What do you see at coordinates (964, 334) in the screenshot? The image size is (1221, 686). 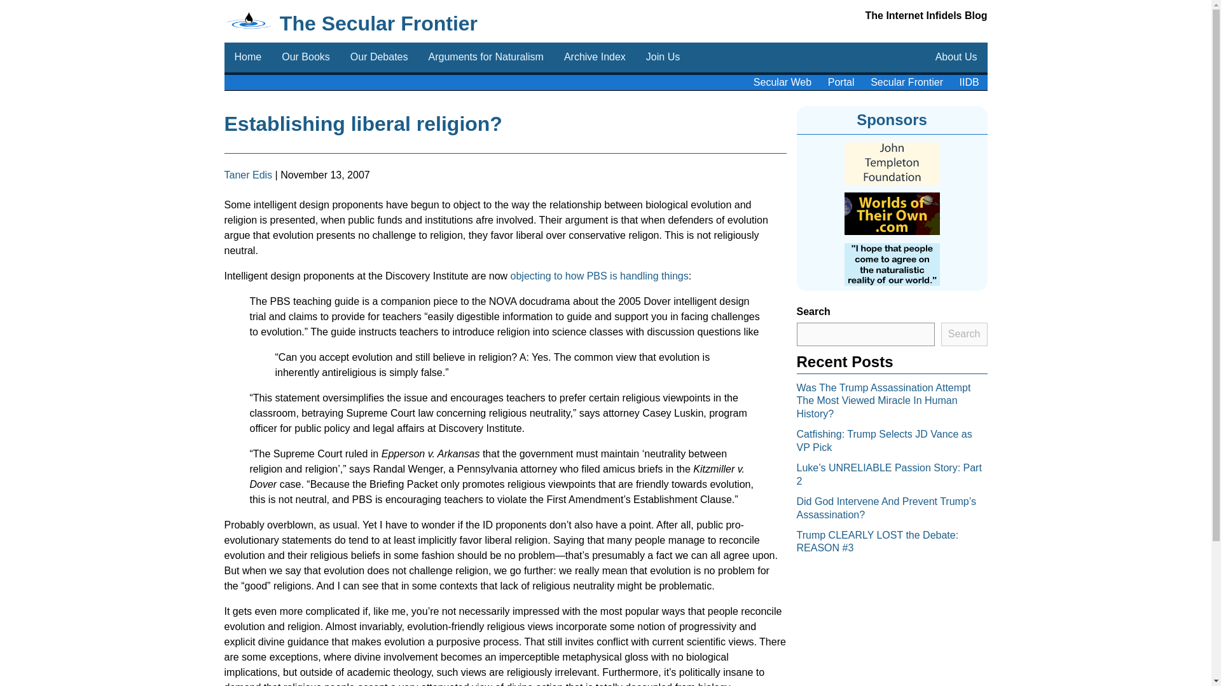 I see `Search` at bounding box center [964, 334].